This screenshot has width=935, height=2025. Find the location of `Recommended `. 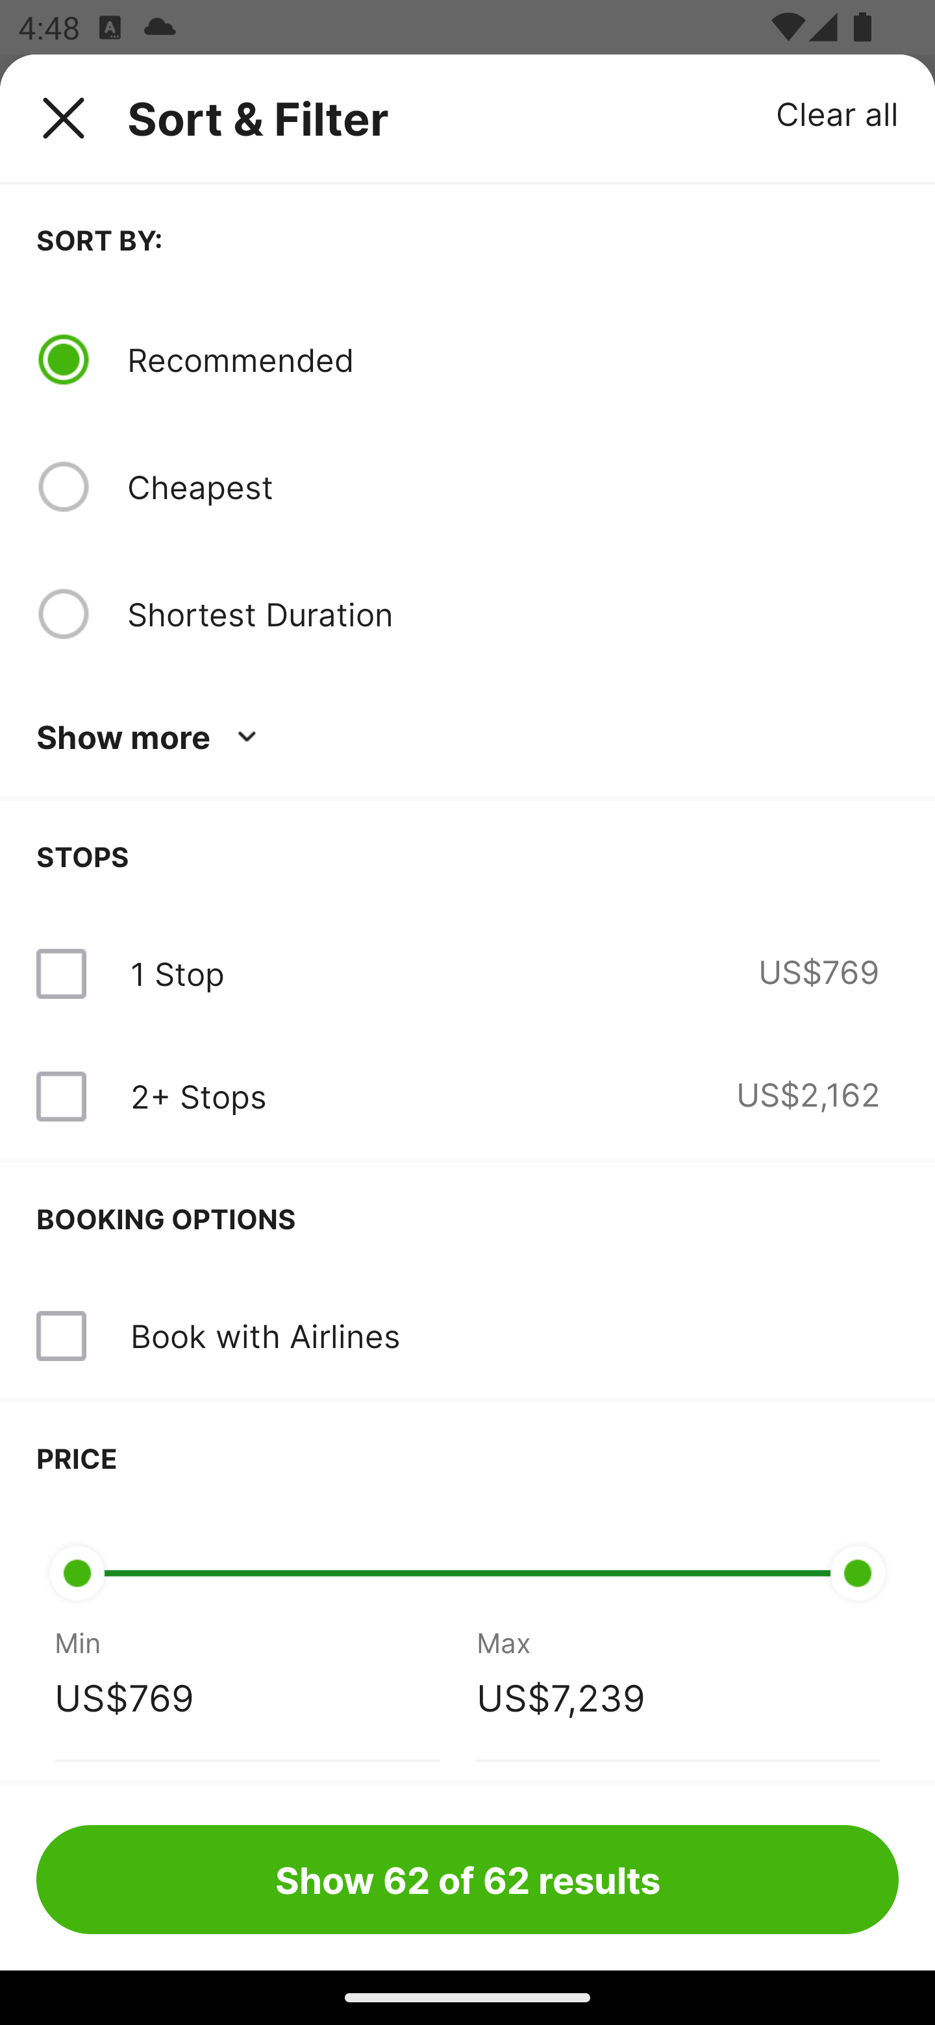

Recommended  is located at coordinates (512, 359).